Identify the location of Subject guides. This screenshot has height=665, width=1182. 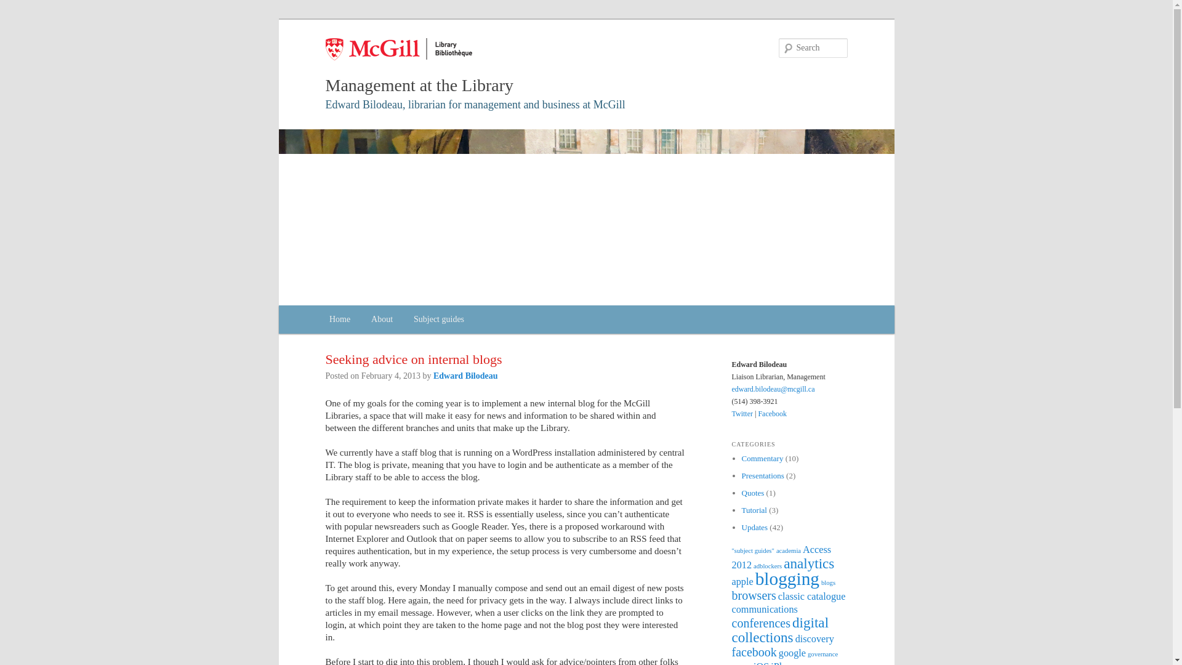
(438, 320).